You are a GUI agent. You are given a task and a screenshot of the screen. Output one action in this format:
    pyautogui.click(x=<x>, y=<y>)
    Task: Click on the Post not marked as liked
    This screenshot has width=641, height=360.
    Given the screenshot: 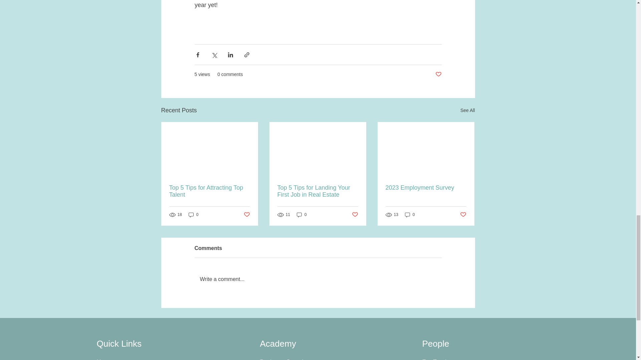 What is the action you would take?
    pyautogui.click(x=438, y=74)
    